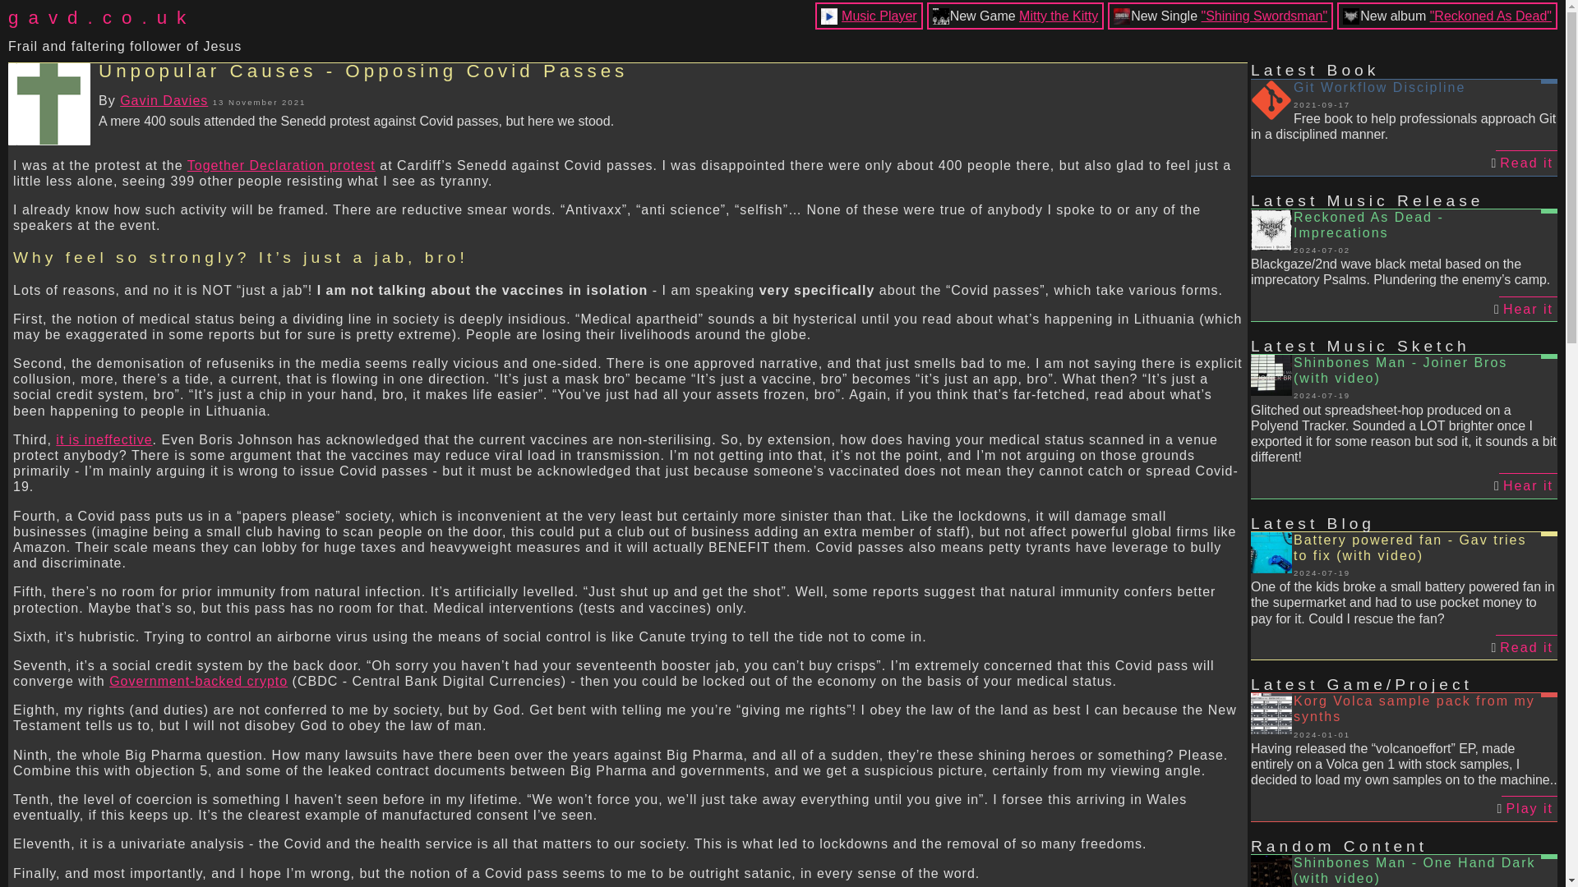  I want to click on Play it, so click(1530, 808).